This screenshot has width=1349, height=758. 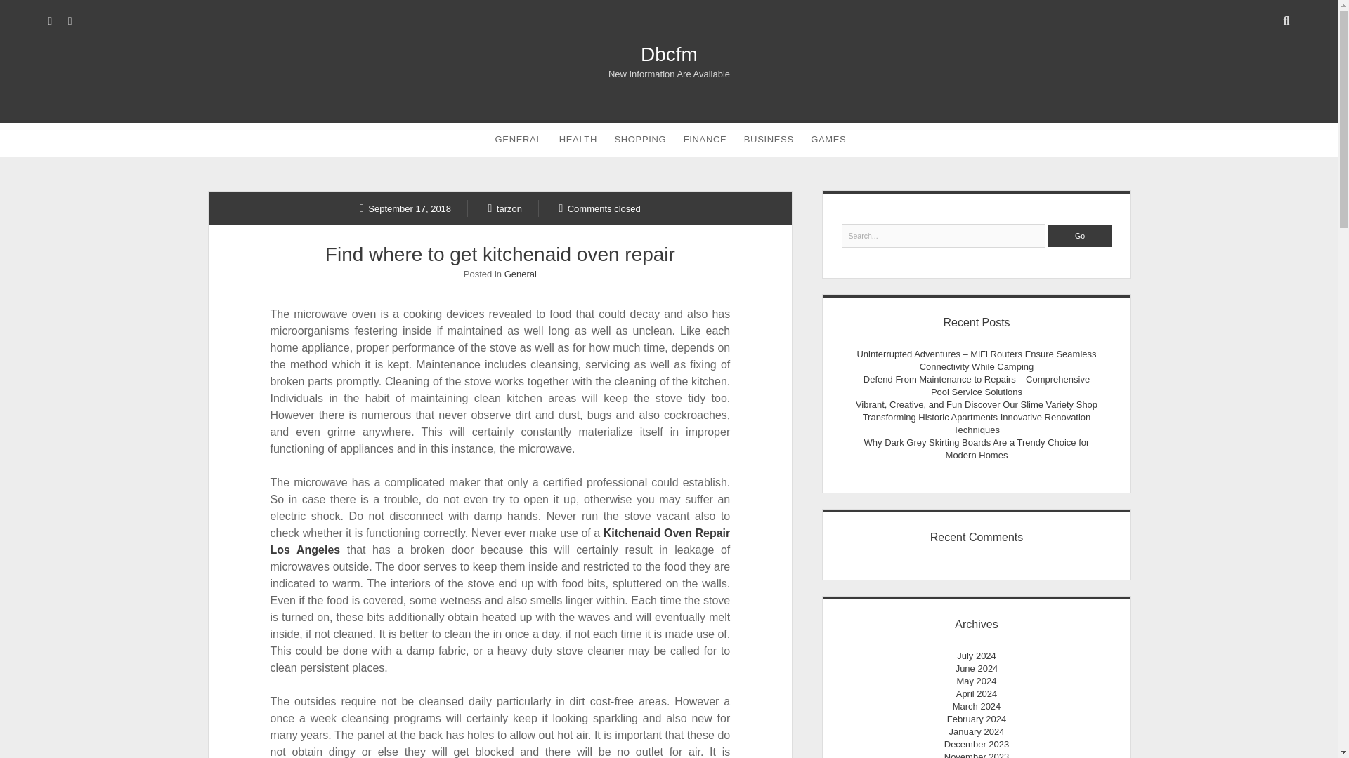 I want to click on April 2024, so click(x=977, y=693).